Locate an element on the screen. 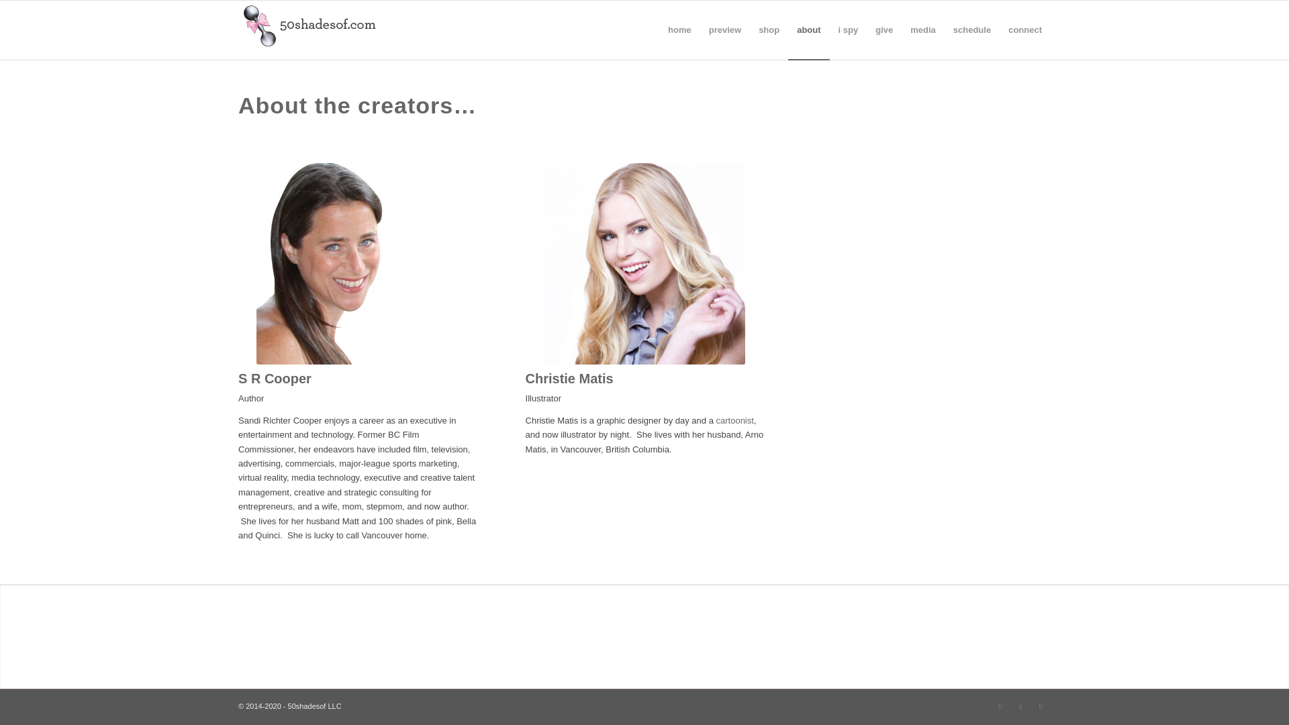 The height and width of the screenshot is (725, 1289). S R Cooper is located at coordinates (357, 264).